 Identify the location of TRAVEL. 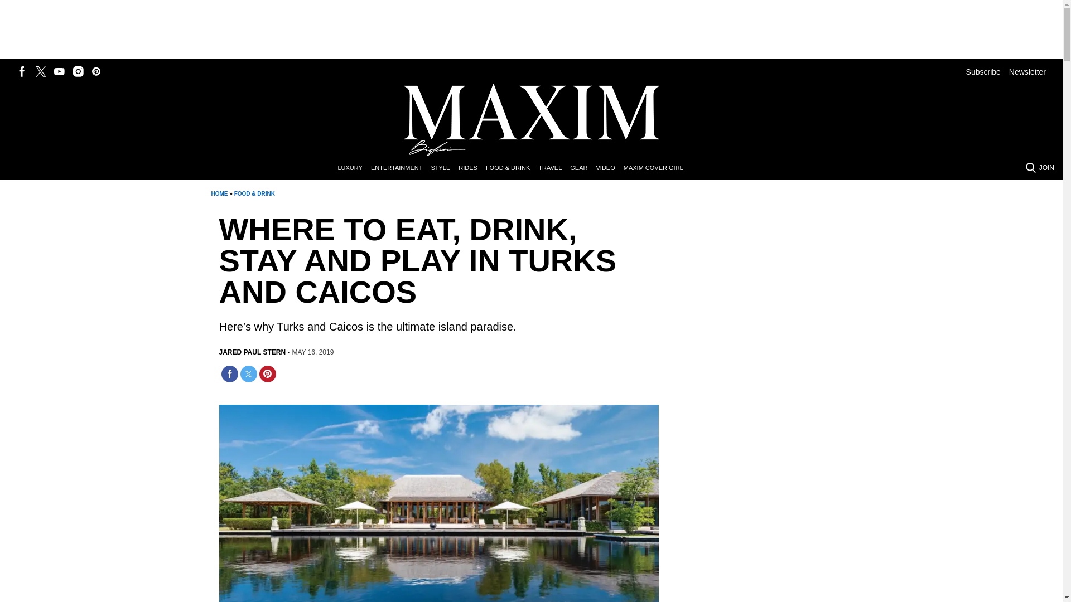
(554, 168).